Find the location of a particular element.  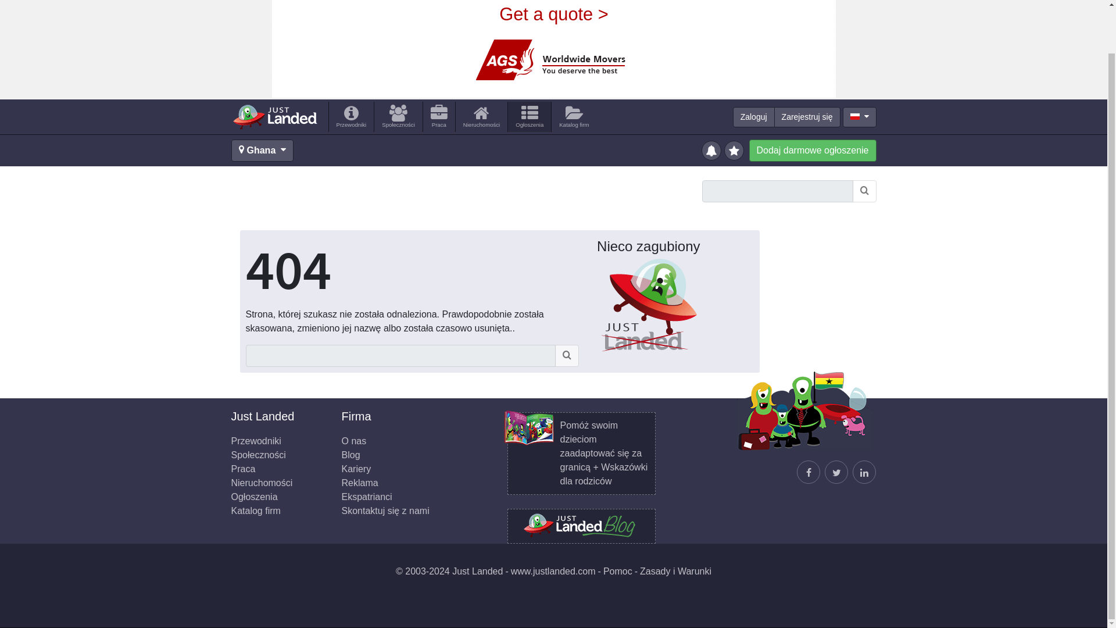

Praca is located at coordinates (439, 116).